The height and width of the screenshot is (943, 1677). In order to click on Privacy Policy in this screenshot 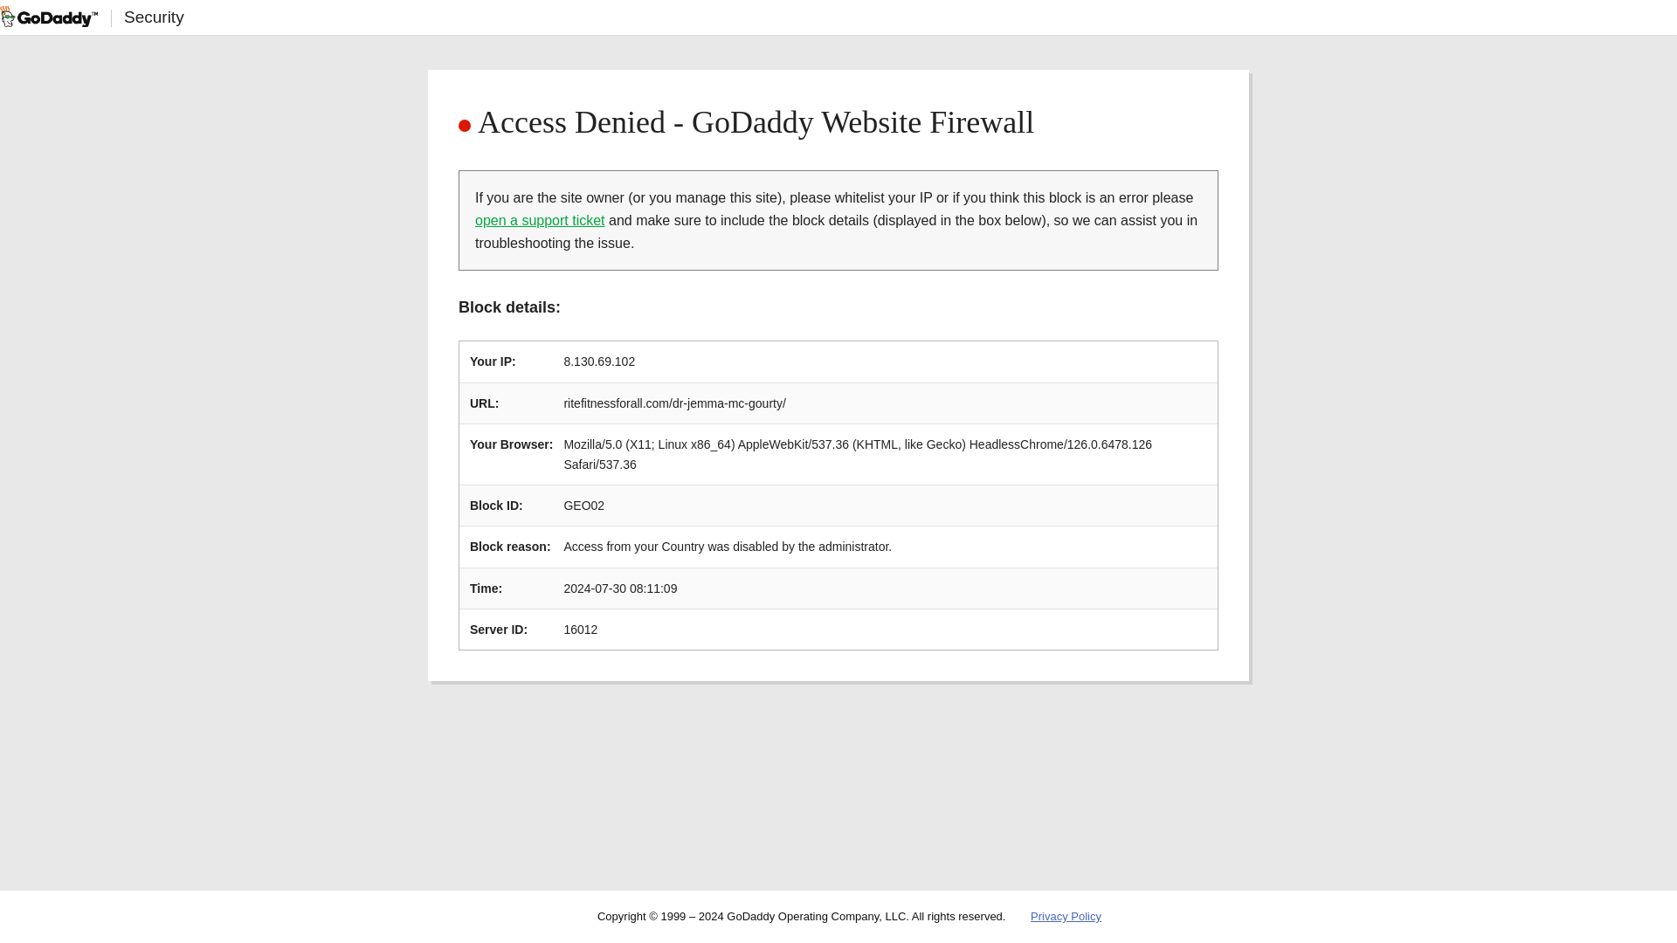, I will do `click(1066, 917)`.